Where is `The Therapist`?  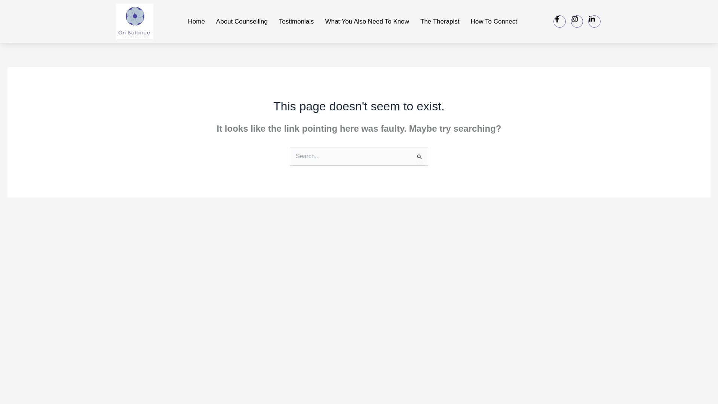
The Therapist is located at coordinates (440, 21).